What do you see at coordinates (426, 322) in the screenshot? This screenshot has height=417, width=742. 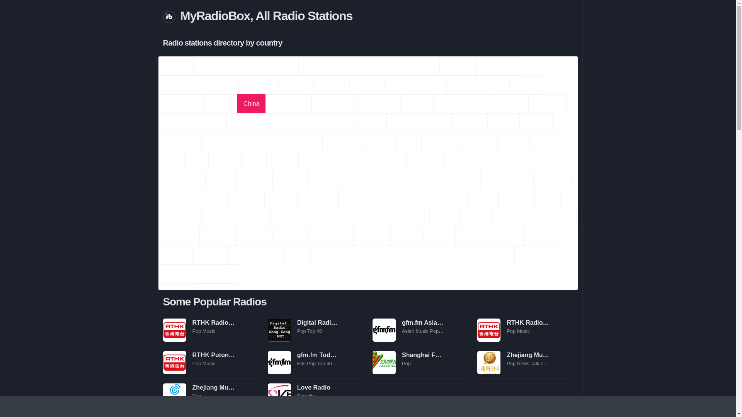 I see `gfm.fm Asia Hitz` at bounding box center [426, 322].